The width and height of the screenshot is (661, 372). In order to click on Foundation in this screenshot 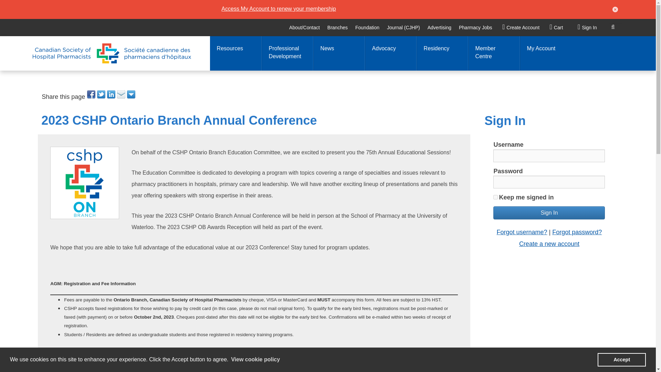, I will do `click(367, 28)`.